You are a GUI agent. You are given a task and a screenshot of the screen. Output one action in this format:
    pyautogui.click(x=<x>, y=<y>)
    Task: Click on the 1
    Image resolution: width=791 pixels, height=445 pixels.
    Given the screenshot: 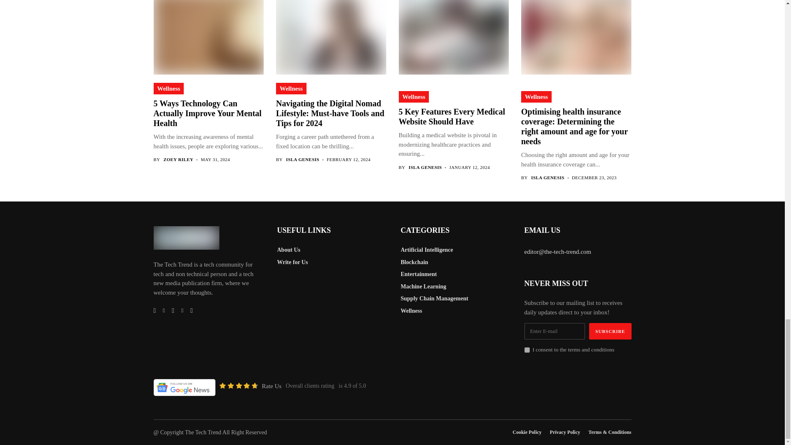 What is the action you would take?
    pyautogui.click(x=527, y=350)
    